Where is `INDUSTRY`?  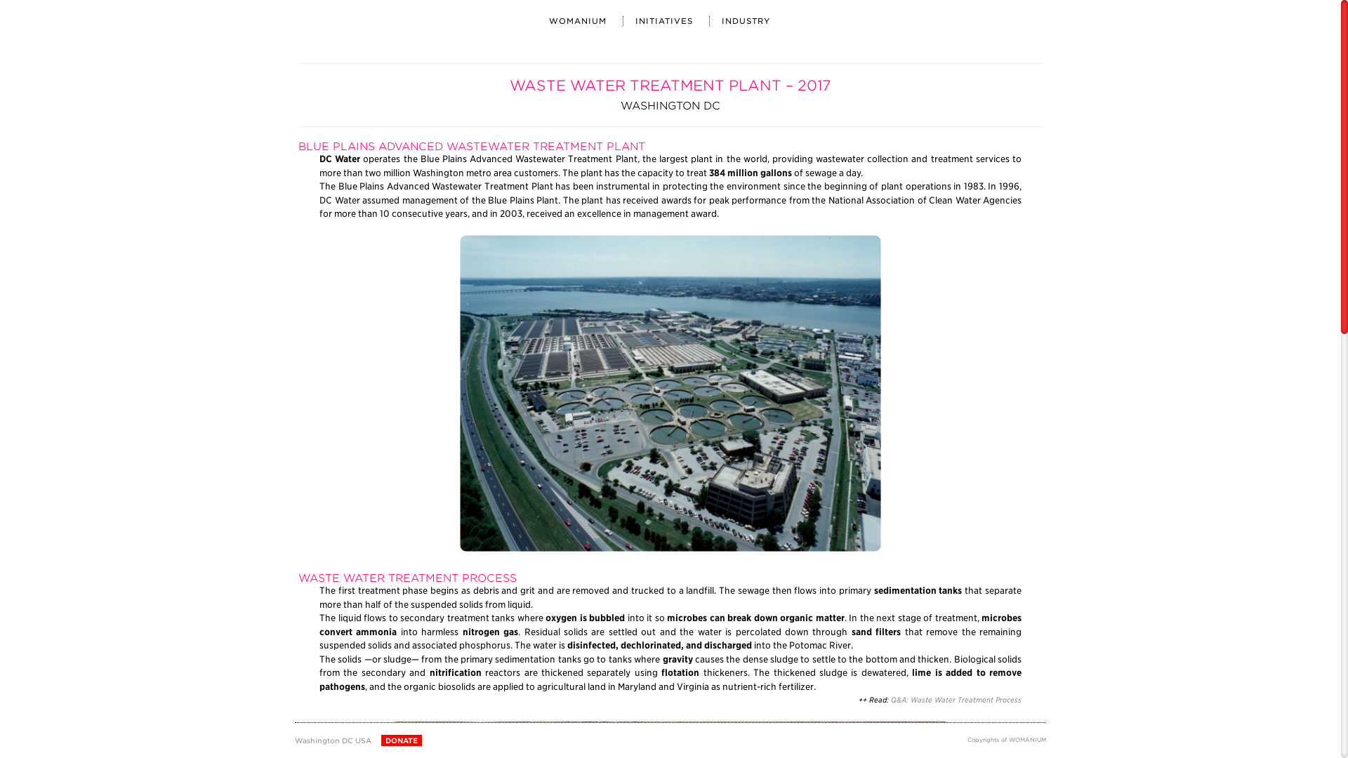
INDUSTRY is located at coordinates (746, 20).